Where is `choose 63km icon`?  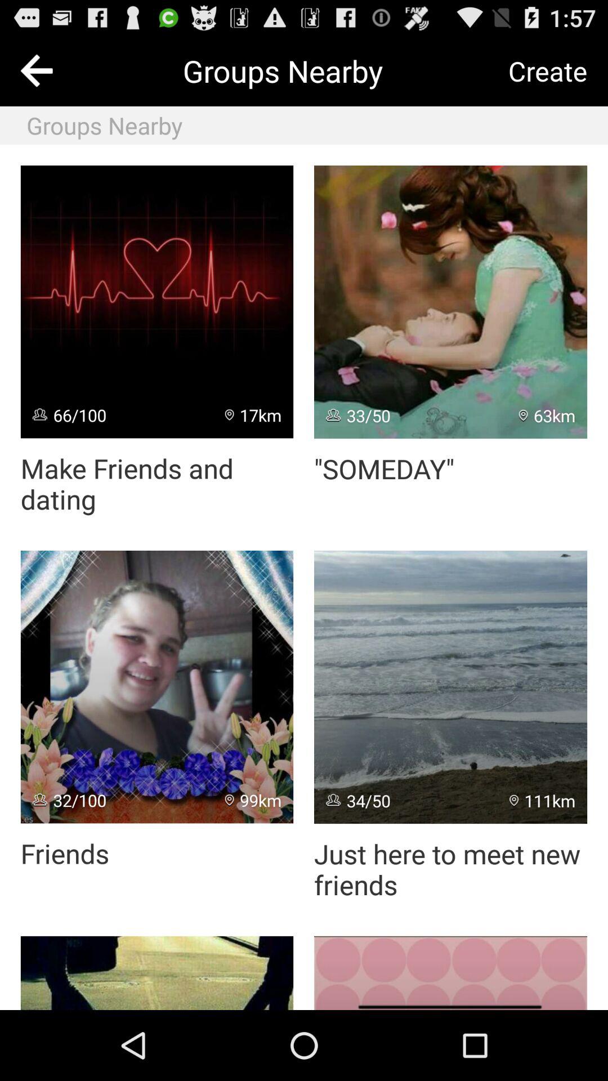
choose 63km icon is located at coordinates (547, 416).